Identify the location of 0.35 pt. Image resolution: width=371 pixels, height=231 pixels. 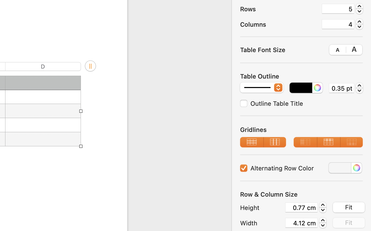
(342, 88).